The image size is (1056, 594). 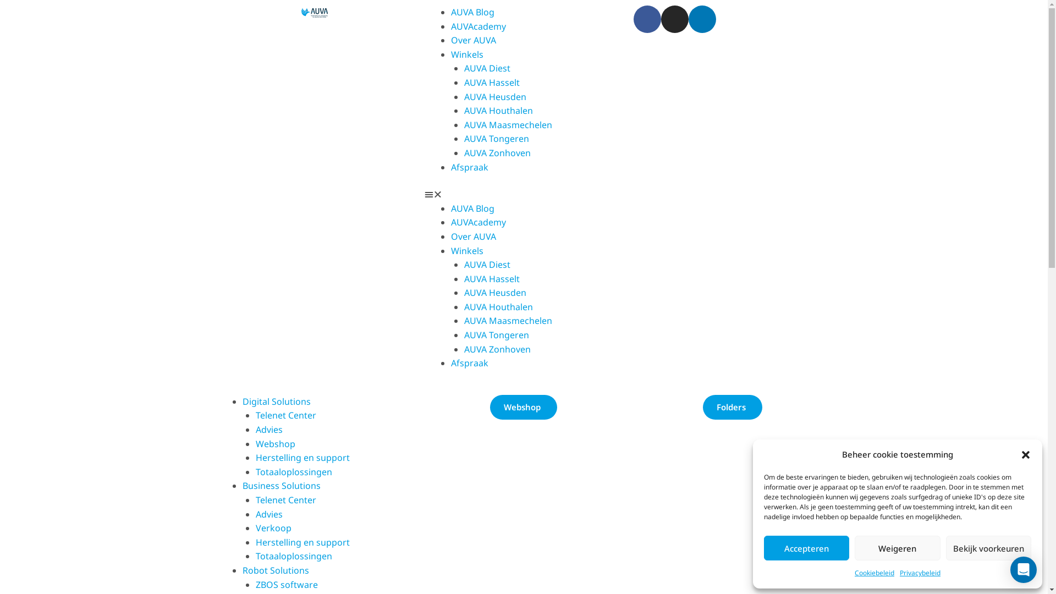 I want to click on Herstelling en support, so click(x=302, y=458).